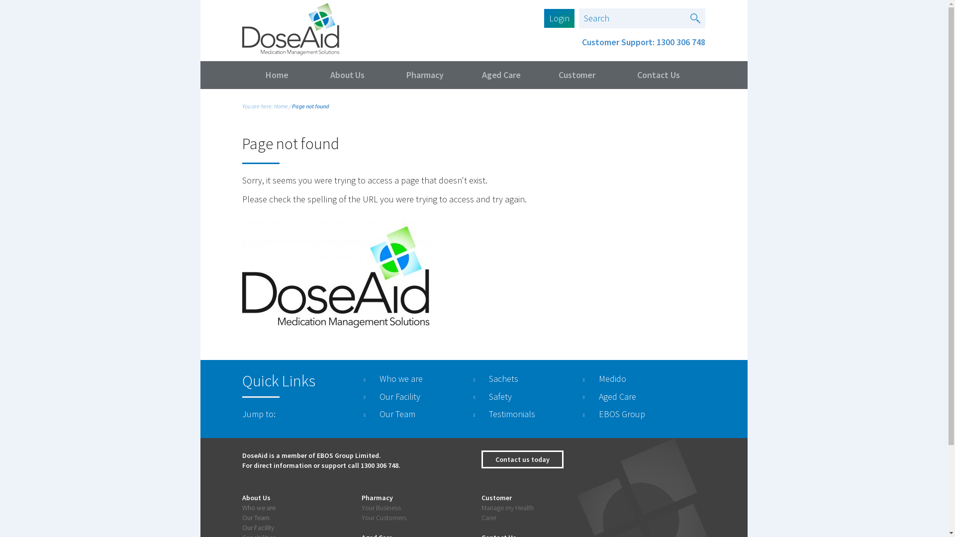 This screenshot has width=955, height=537. I want to click on 00 306 748, so click(382, 465).